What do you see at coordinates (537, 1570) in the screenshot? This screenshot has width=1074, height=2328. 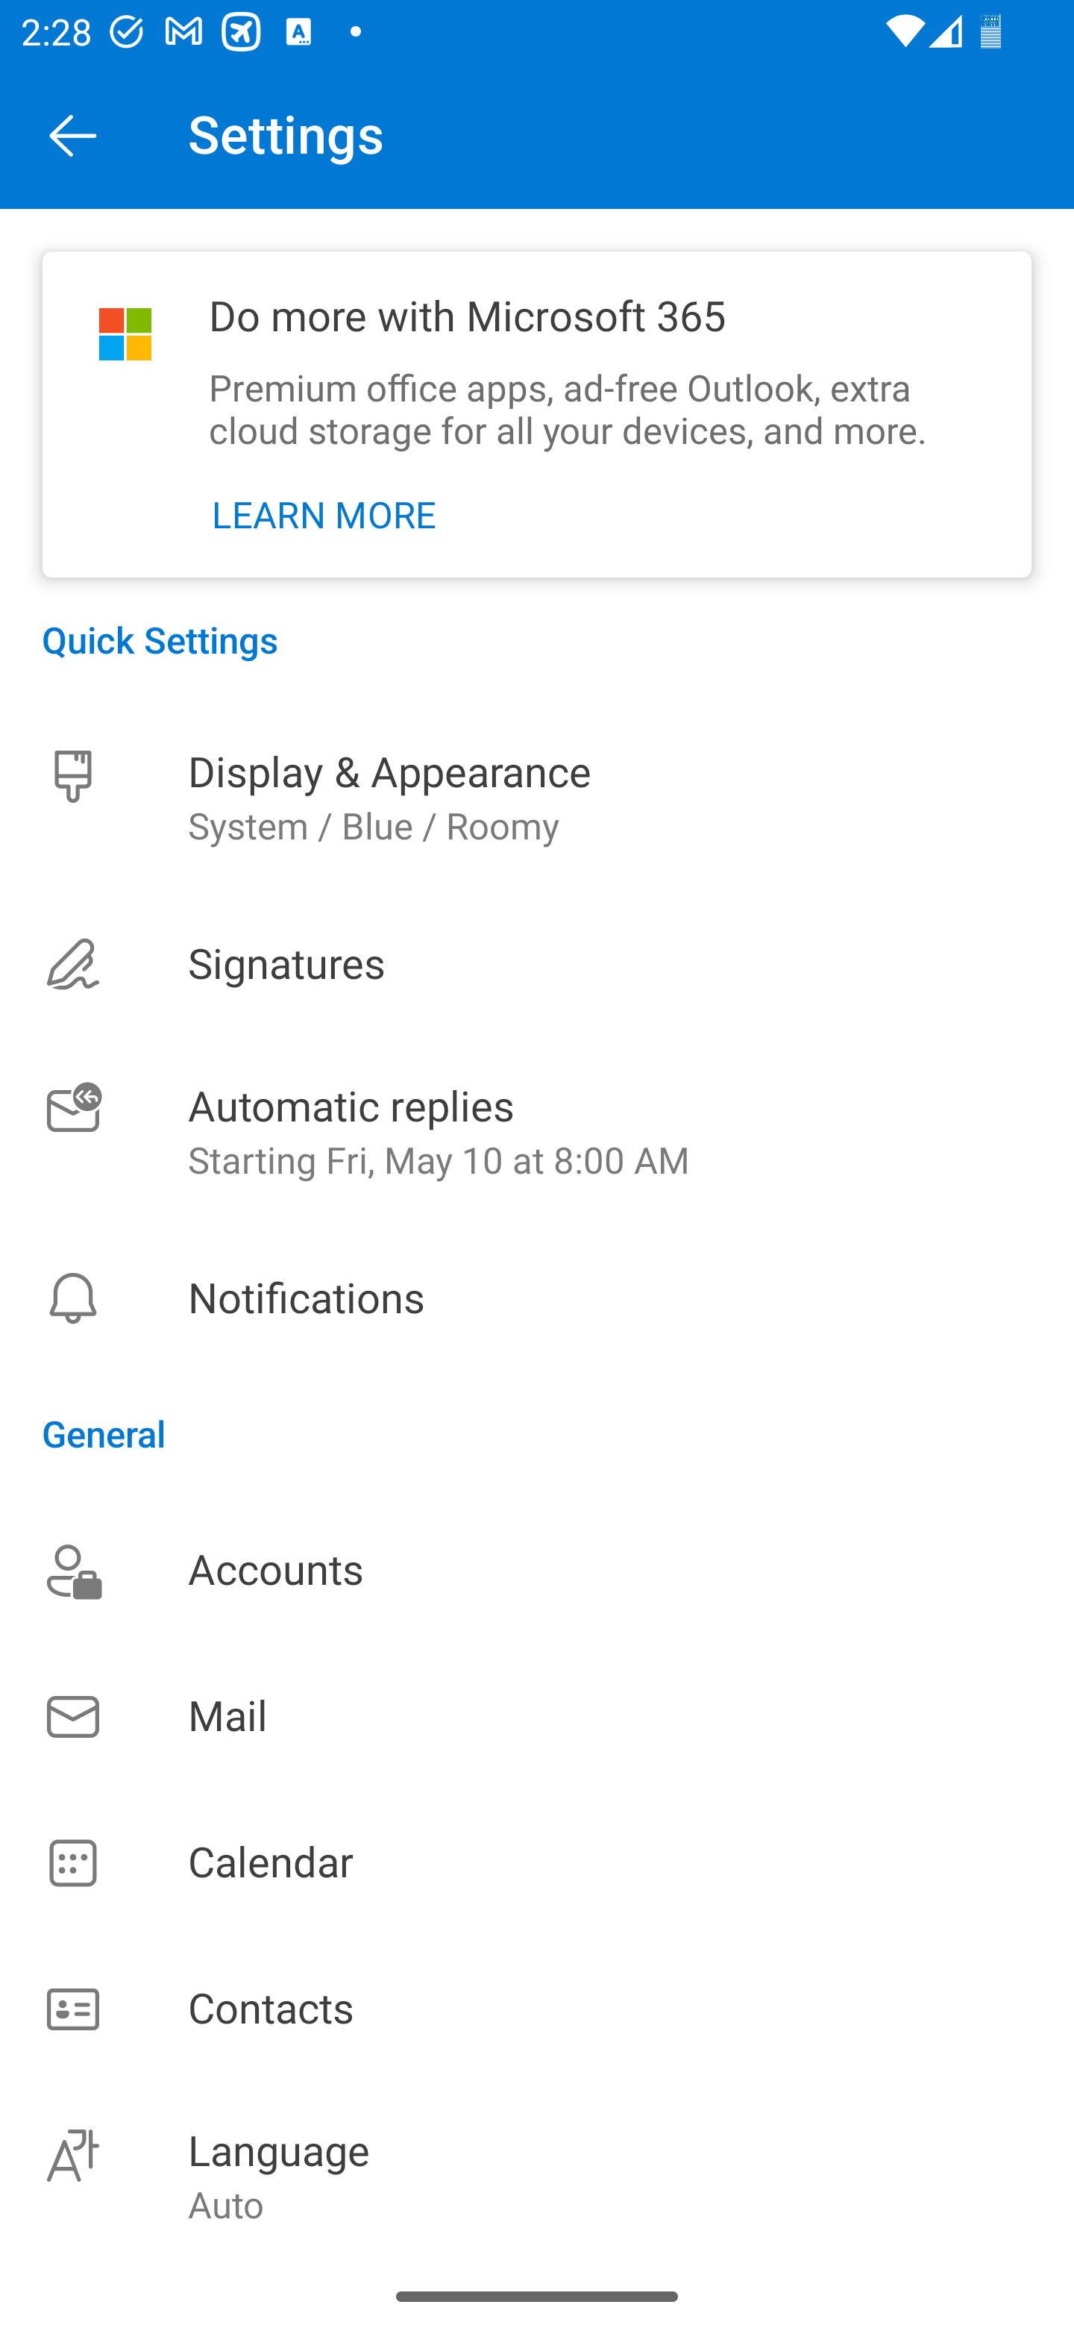 I see `Accounts` at bounding box center [537, 1570].